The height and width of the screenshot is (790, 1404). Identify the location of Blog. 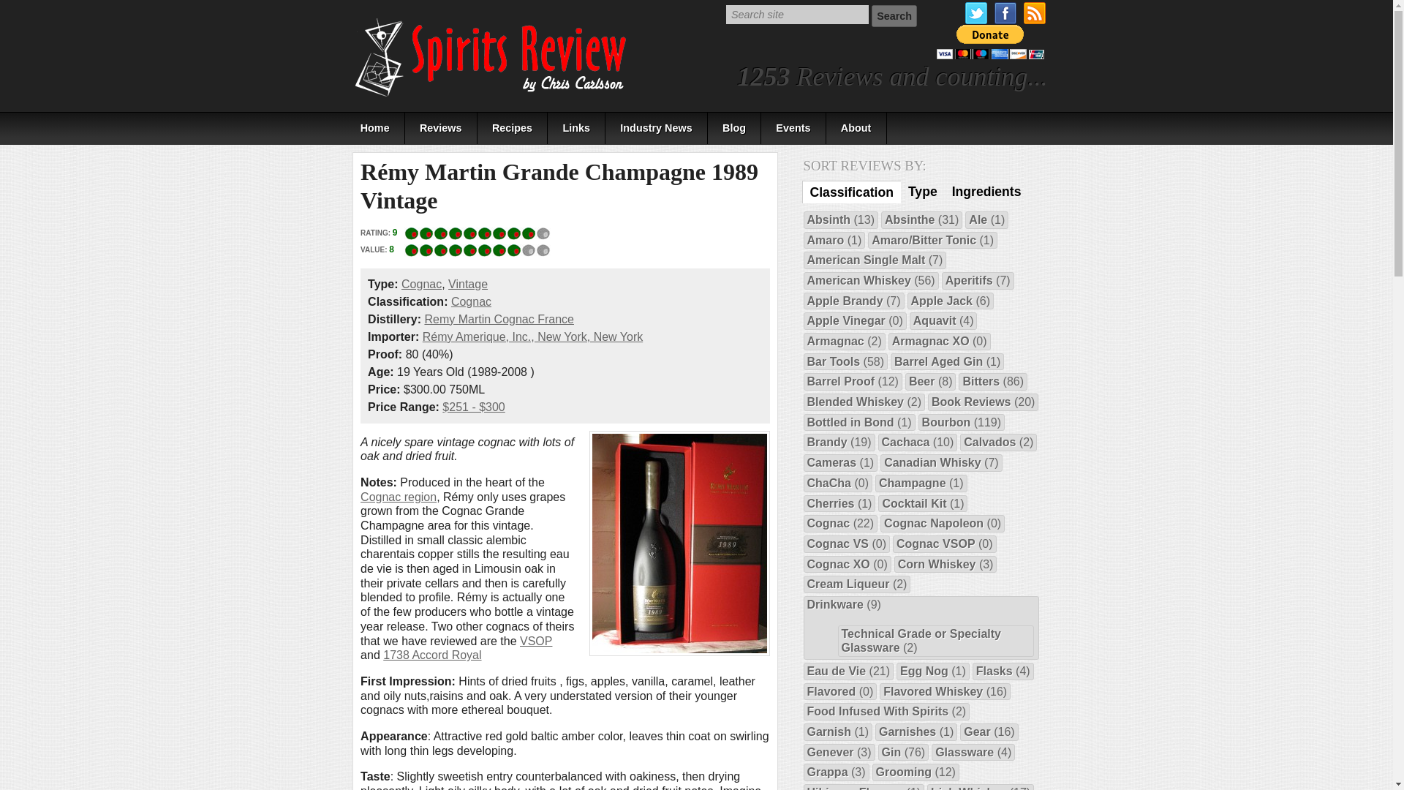
(734, 128).